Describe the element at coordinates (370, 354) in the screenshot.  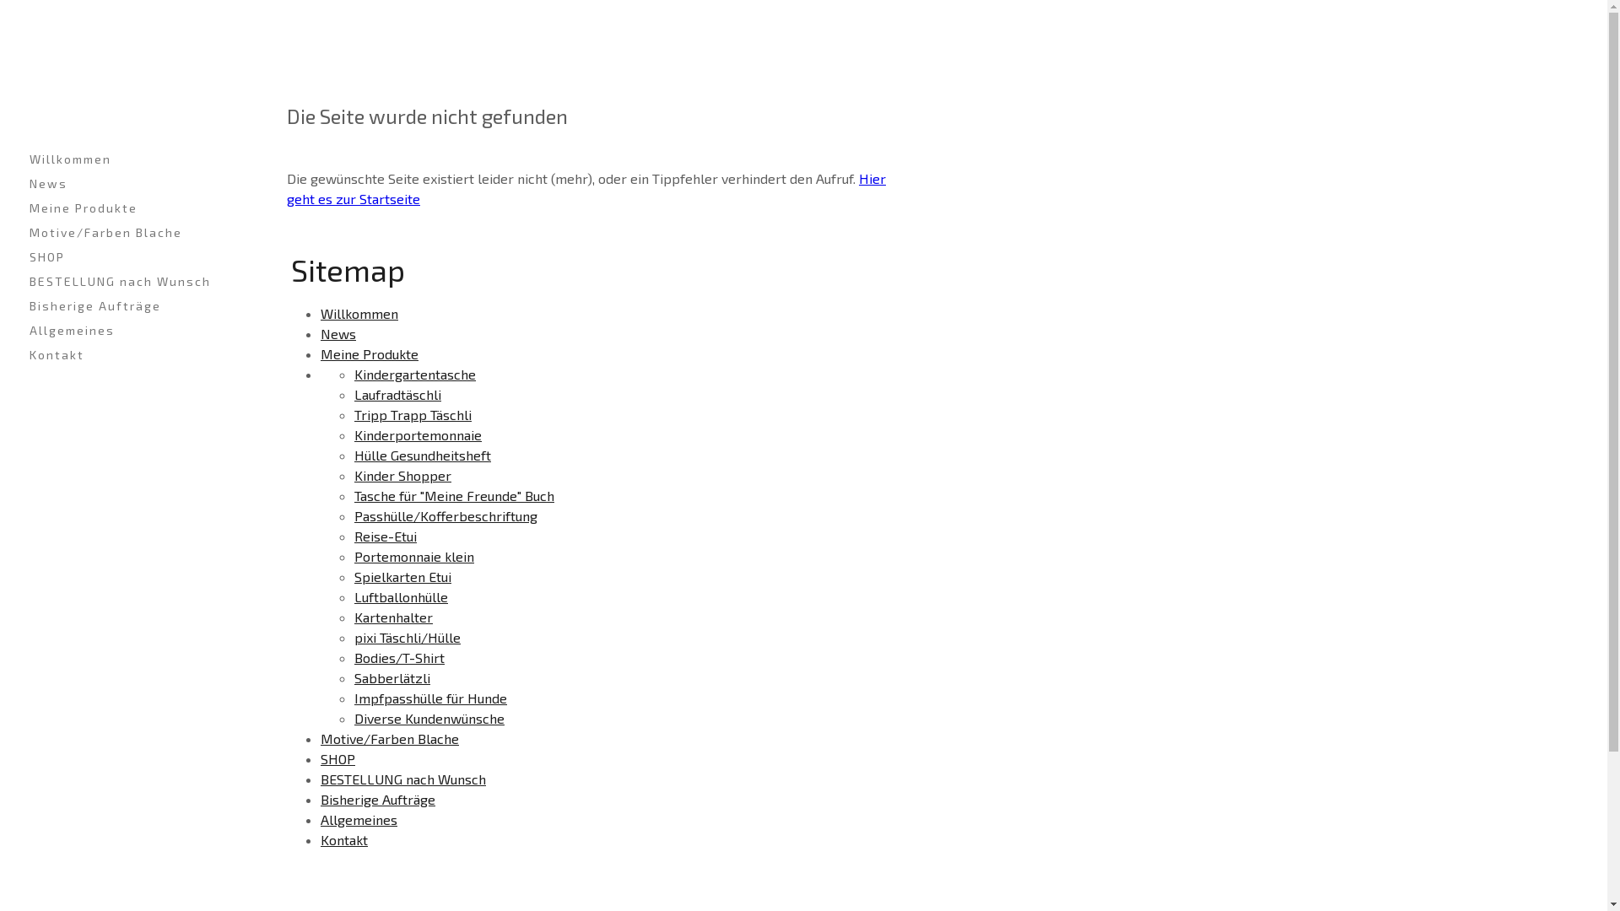
I see `Meine Produkte` at that location.